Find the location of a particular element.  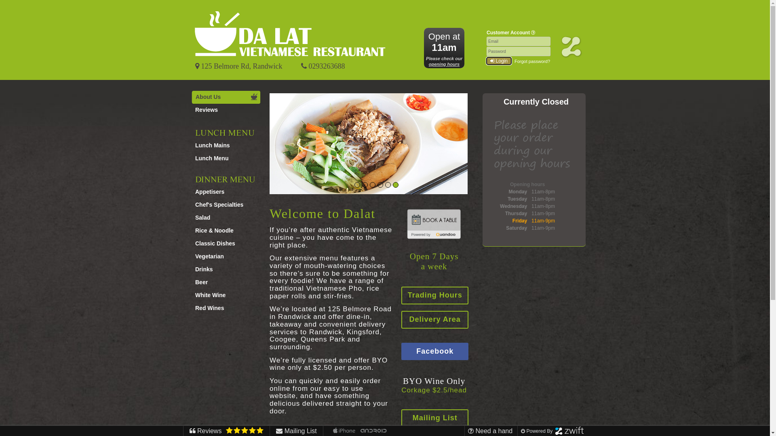

Drinks is located at coordinates (224, 270).